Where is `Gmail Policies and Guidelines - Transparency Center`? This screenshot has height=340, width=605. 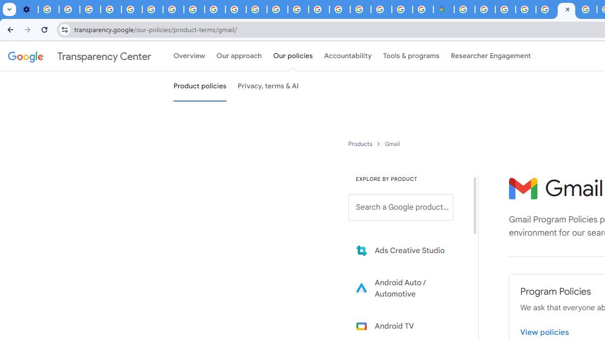
Gmail Policies and Guidelines - Transparency Center is located at coordinates (566, 9).